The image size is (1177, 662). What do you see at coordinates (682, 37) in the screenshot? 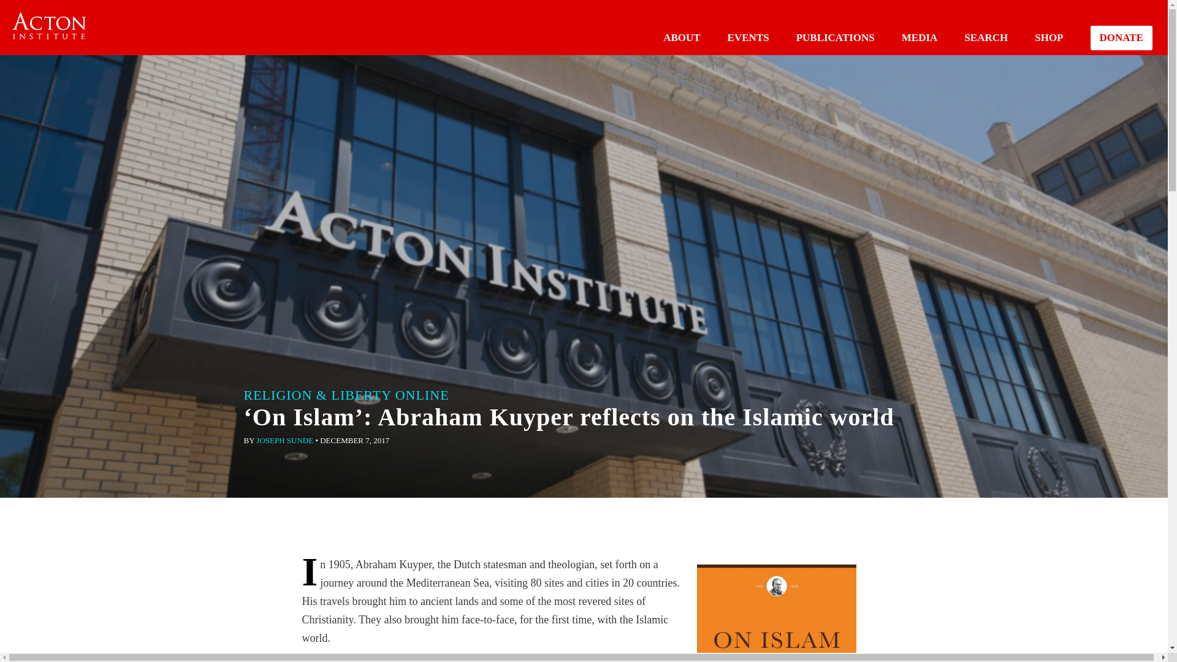
I see `ABOUT` at bounding box center [682, 37].